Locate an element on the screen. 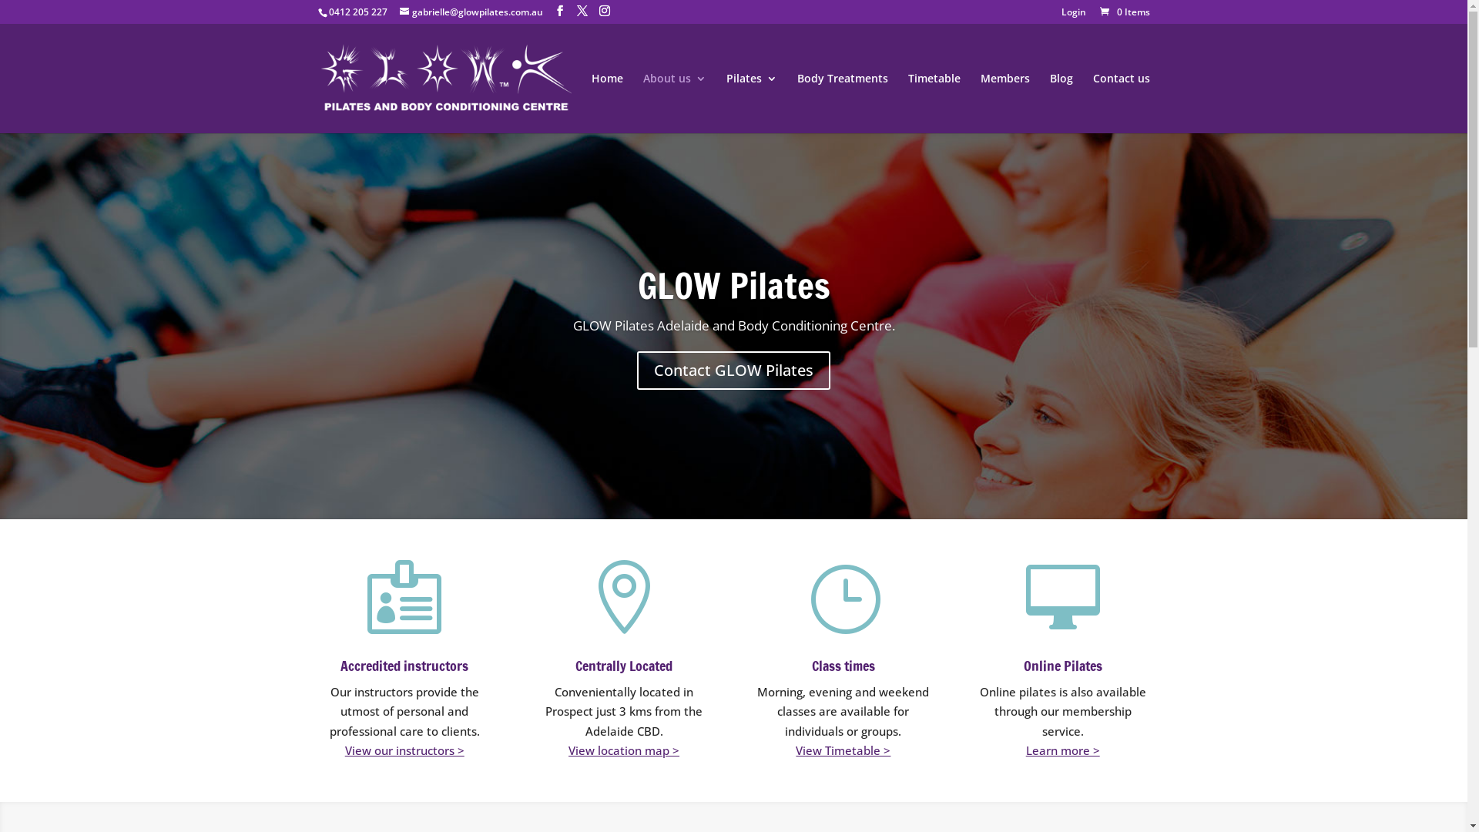 The height and width of the screenshot is (832, 1479). View Timetable > is located at coordinates (843, 750).